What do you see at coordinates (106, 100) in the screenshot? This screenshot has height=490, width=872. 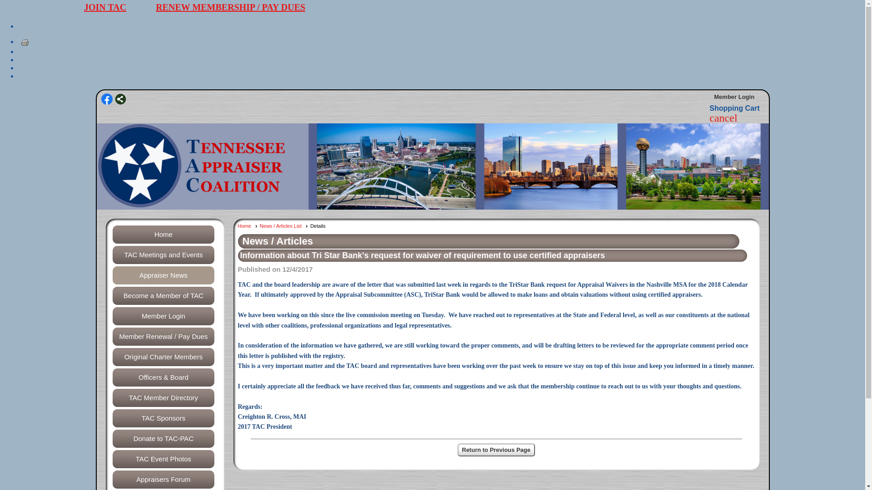 I see `Visit us on Facebook` at bounding box center [106, 100].